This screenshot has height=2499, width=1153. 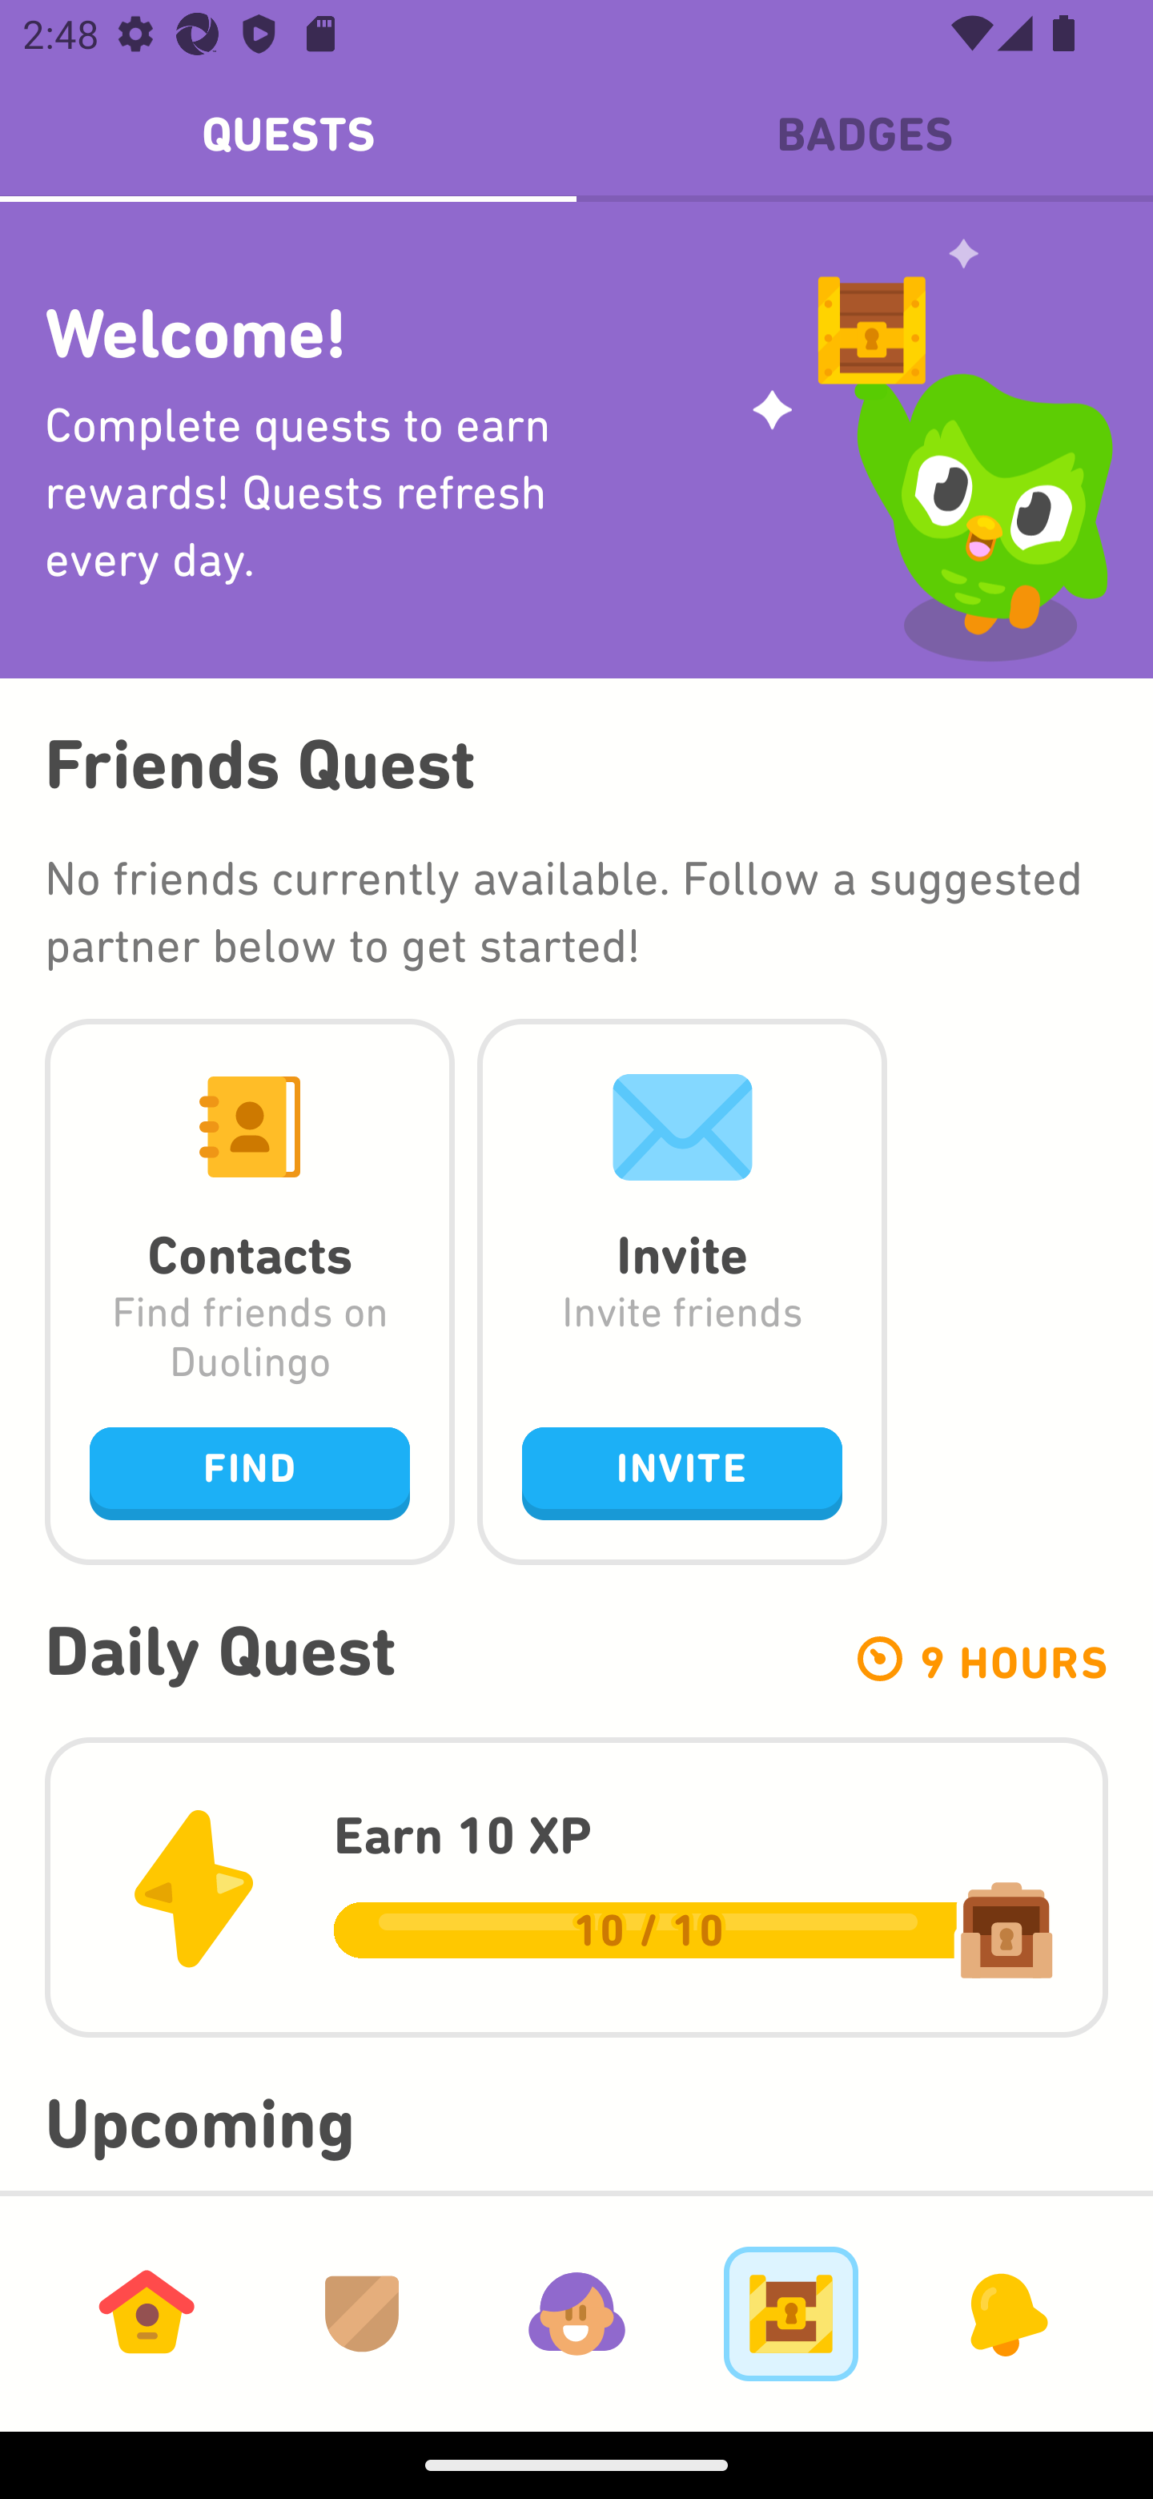 I want to click on Profile Tab, so click(x=576, y=2313).